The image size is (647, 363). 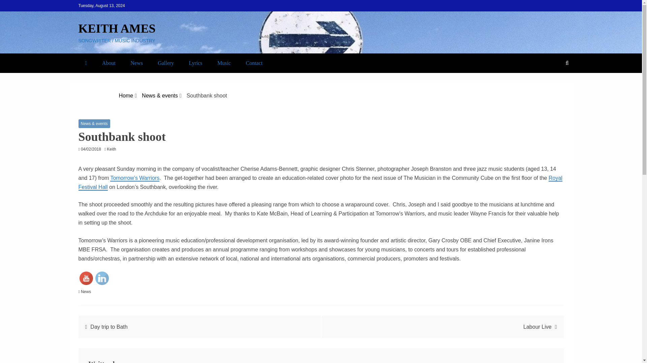 I want to click on Gallery, so click(x=165, y=63).